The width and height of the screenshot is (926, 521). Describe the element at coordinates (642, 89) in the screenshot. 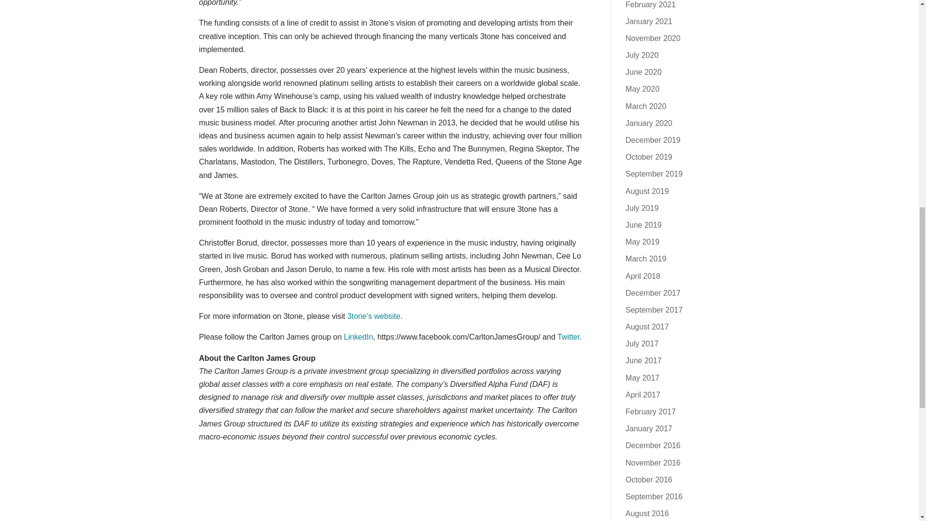

I see `May 2020` at that location.